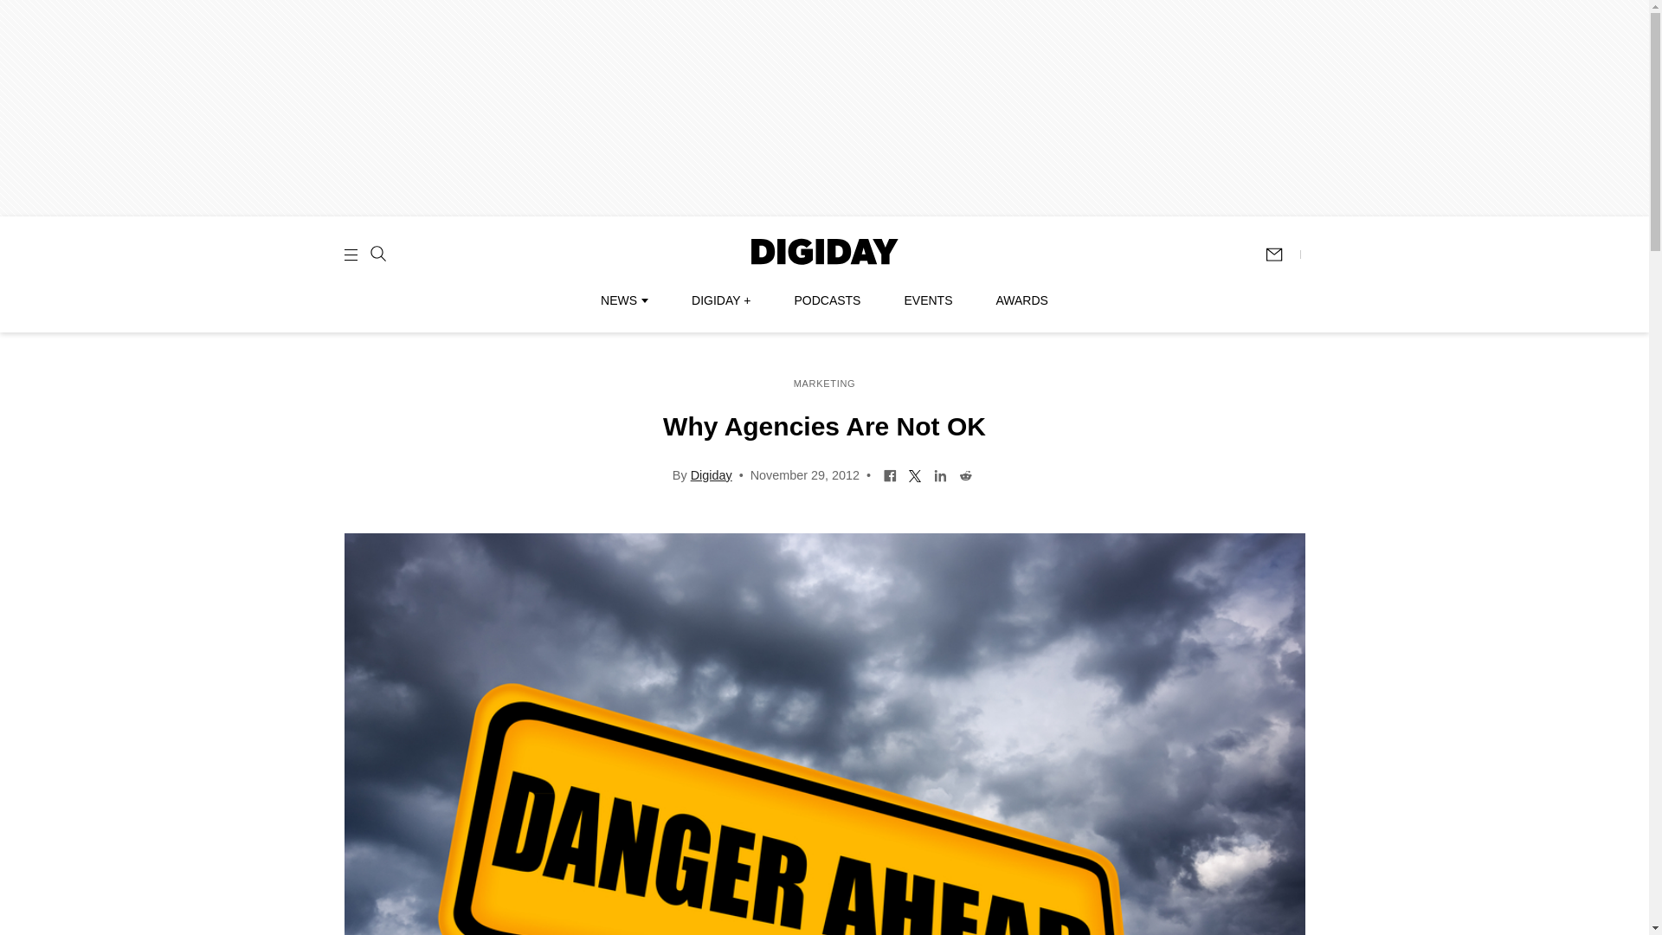 The image size is (1662, 935). What do you see at coordinates (1282, 255) in the screenshot?
I see `Subscribe` at bounding box center [1282, 255].